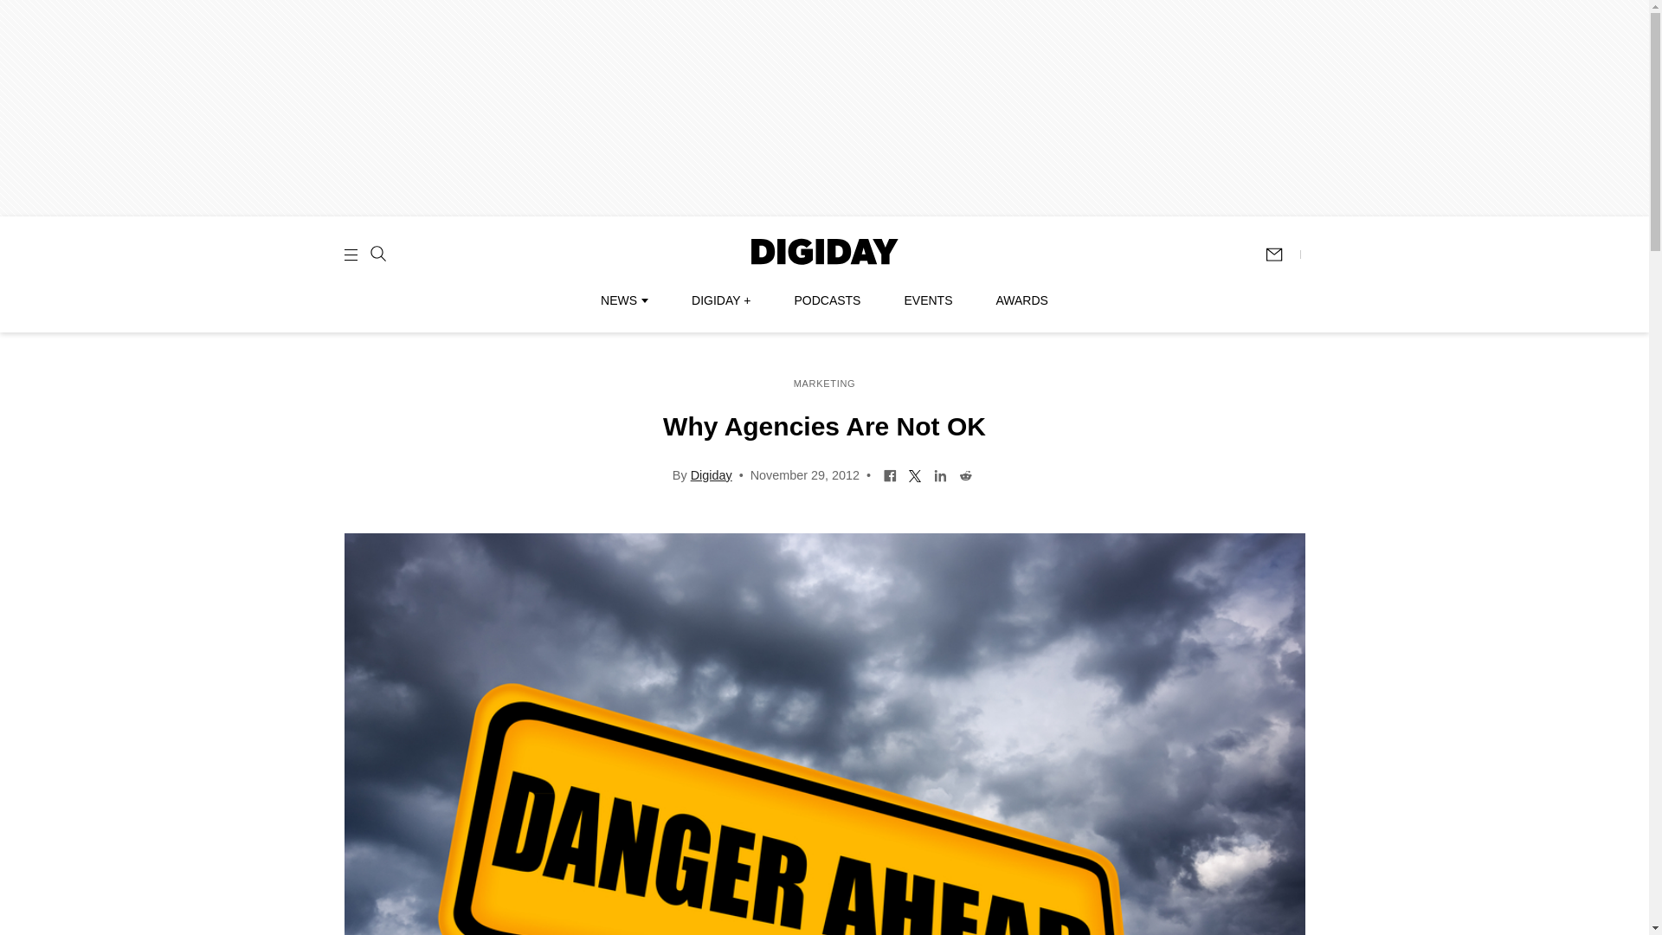 The image size is (1662, 935). What do you see at coordinates (1282, 255) in the screenshot?
I see `Subscribe` at bounding box center [1282, 255].